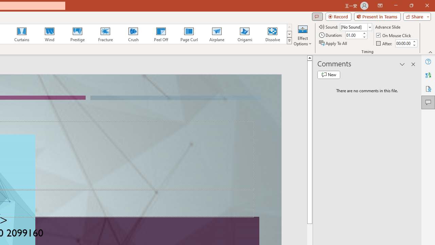  Describe the element at coordinates (302, 35) in the screenshot. I see `Effect Options` at that location.